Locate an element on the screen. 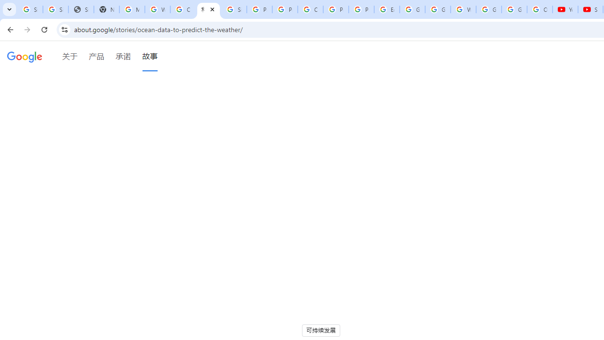  New Tab is located at coordinates (107, 9).